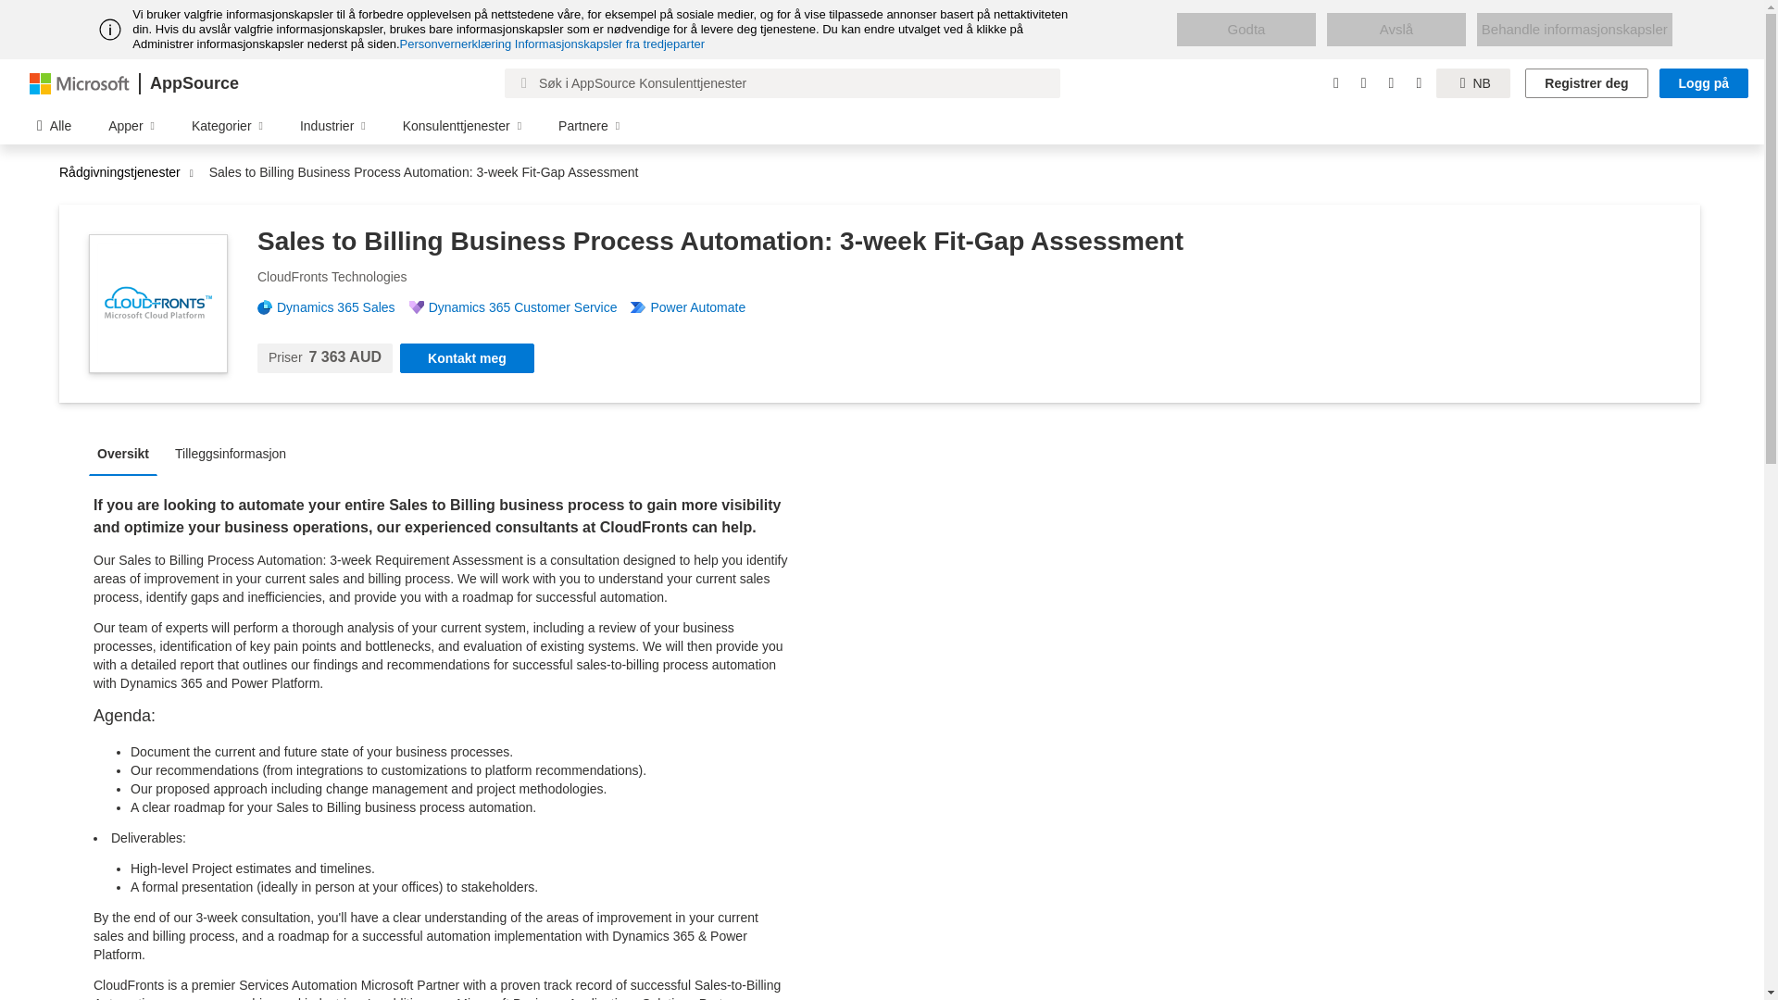  Describe the element at coordinates (704, 307) in the screenshot. I see `Power Automate` at that location.